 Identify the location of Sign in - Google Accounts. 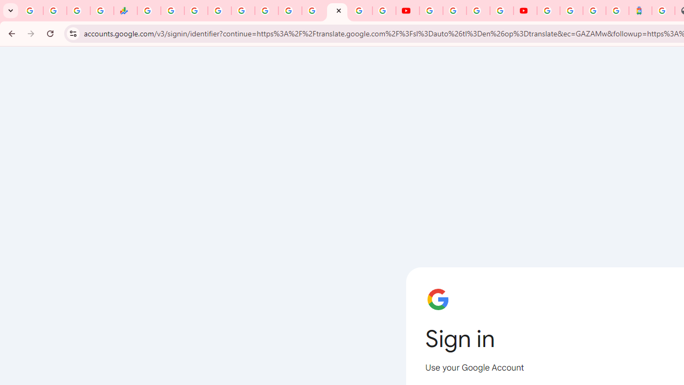
(548, 11).